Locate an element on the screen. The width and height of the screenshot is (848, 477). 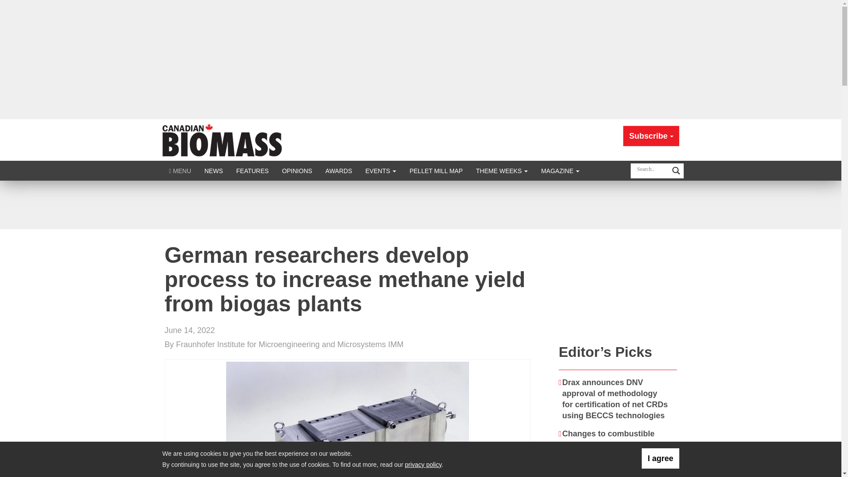
PELLET MILL MAP is located at coordinates (436, 170).